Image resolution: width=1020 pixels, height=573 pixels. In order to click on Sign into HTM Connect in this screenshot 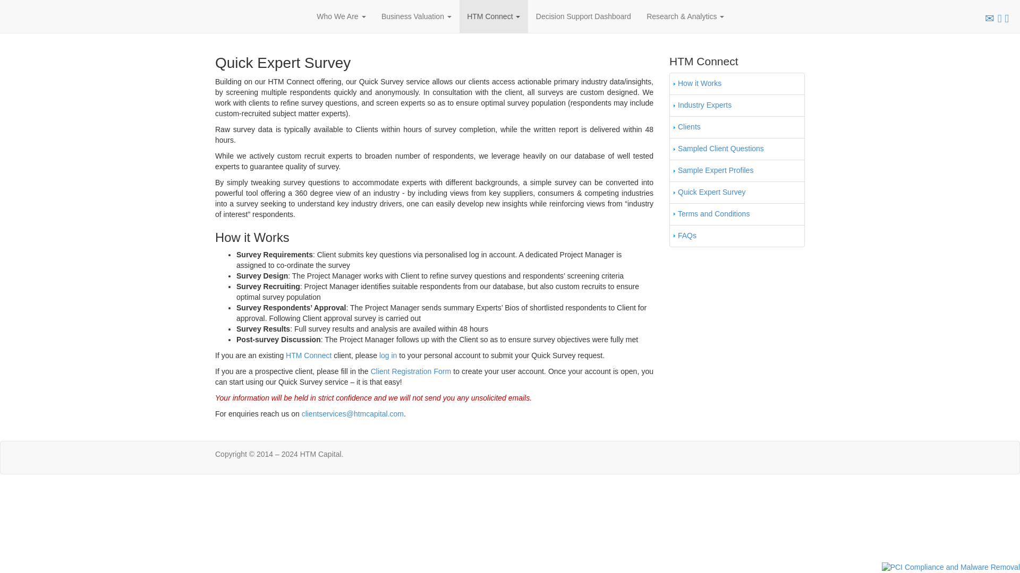, I will do `click(999, 18)`.